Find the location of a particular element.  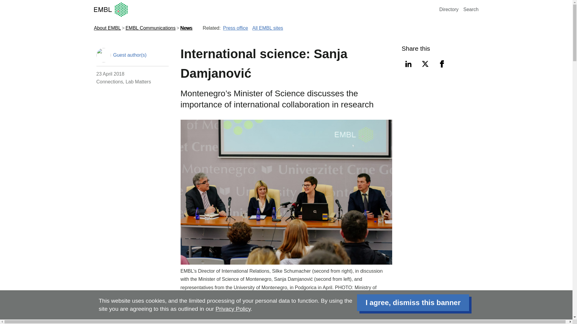

Connections is located at coordinates (109, 82).